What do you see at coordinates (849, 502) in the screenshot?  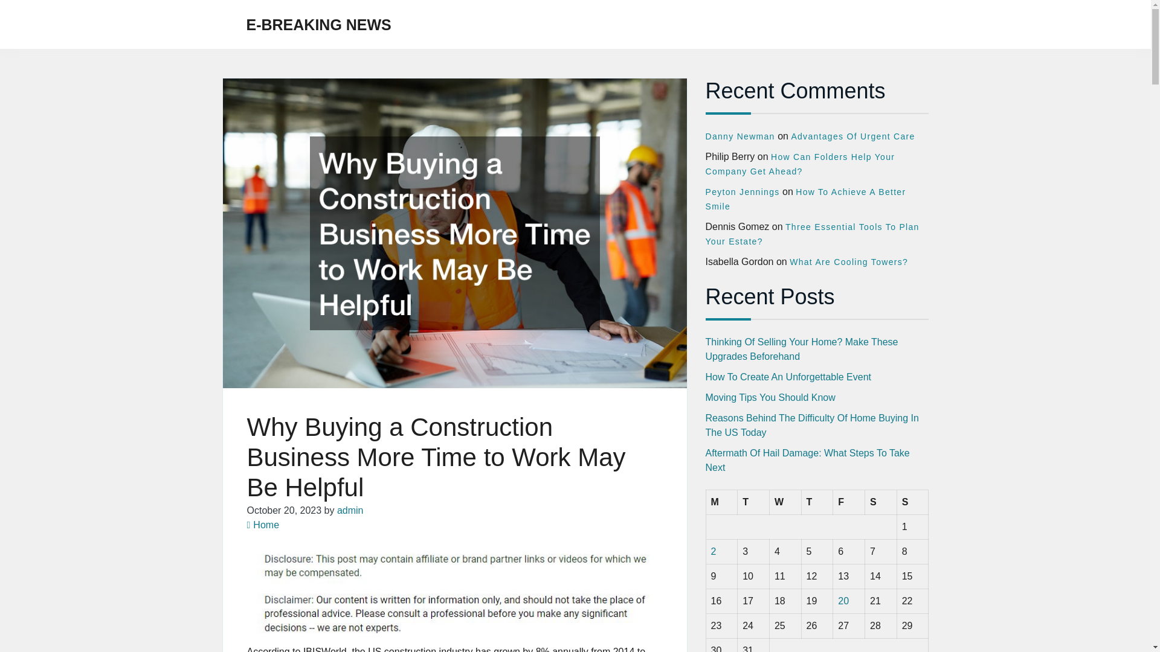 I see `Friday` at bounding box center [849, 502].